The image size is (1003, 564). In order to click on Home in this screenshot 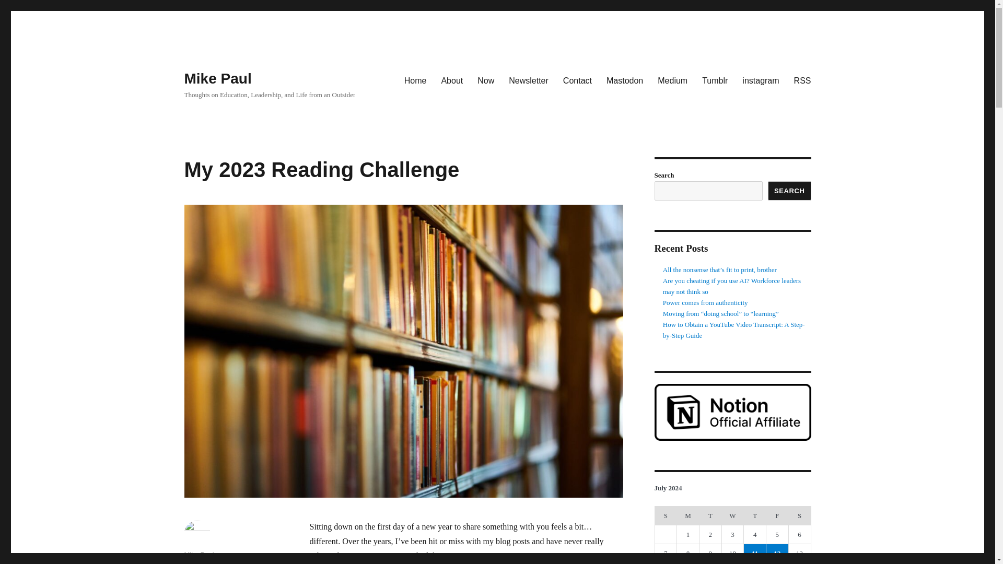, I will do `click(416, 80)`.